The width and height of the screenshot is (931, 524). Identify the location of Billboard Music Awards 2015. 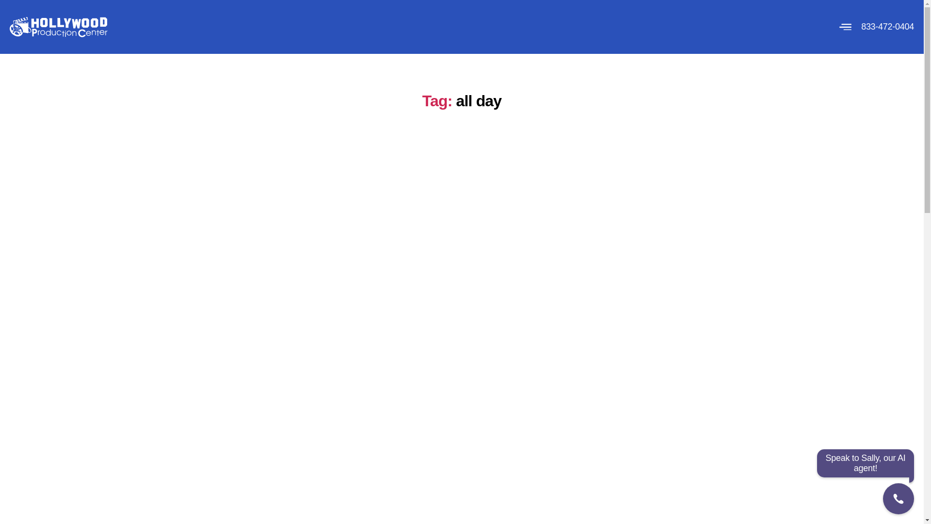
(462, 180).